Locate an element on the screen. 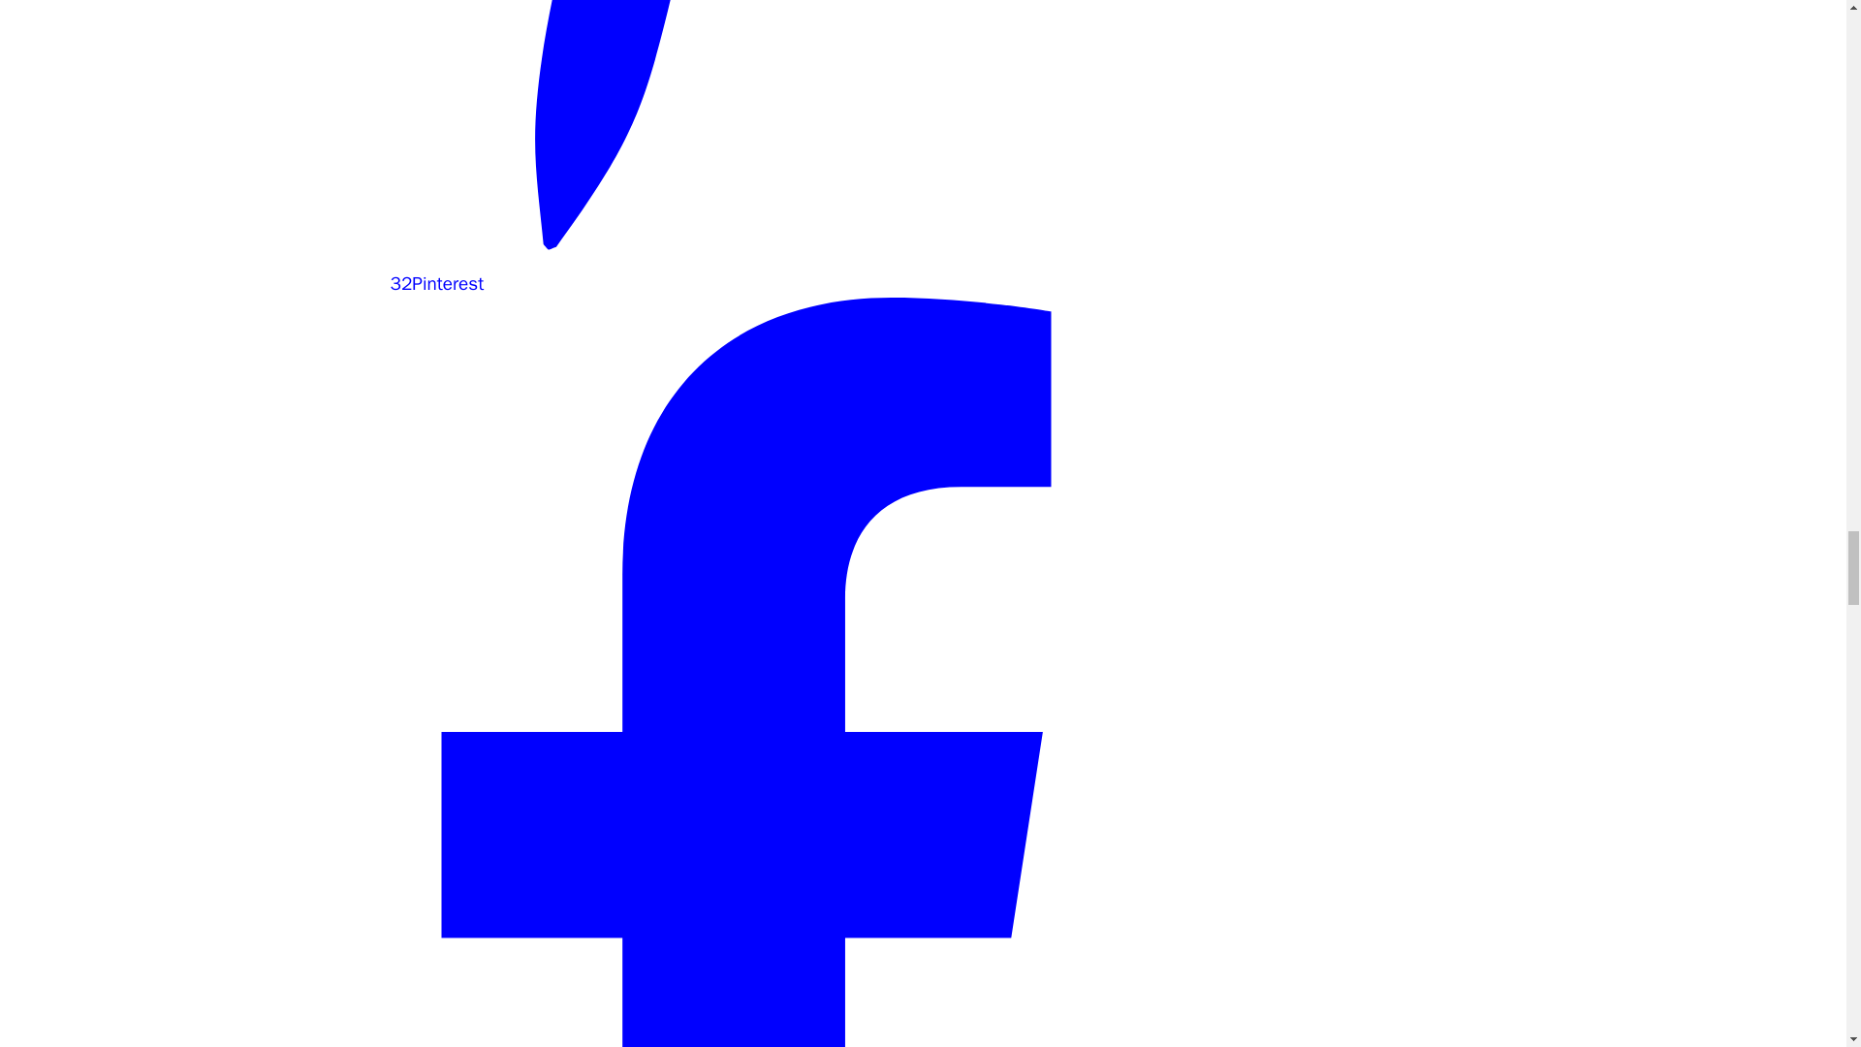 Image resolution: width=1861 pixels, height=1047 pixels. 32Pinterest is located at coordinates (744, 270).